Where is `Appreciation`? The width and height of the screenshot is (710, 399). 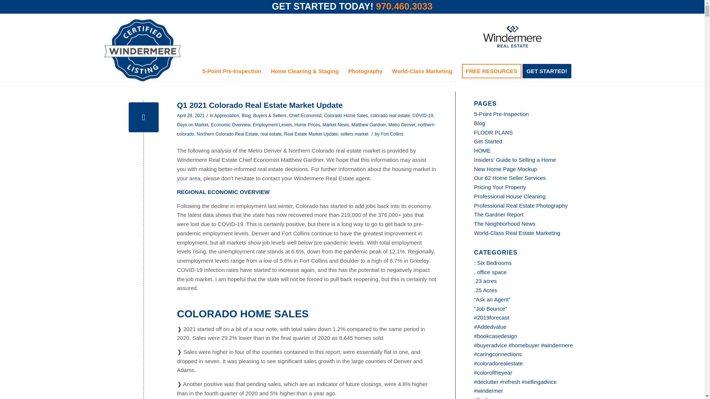 Appreciation is located at coordinates (227, 115).